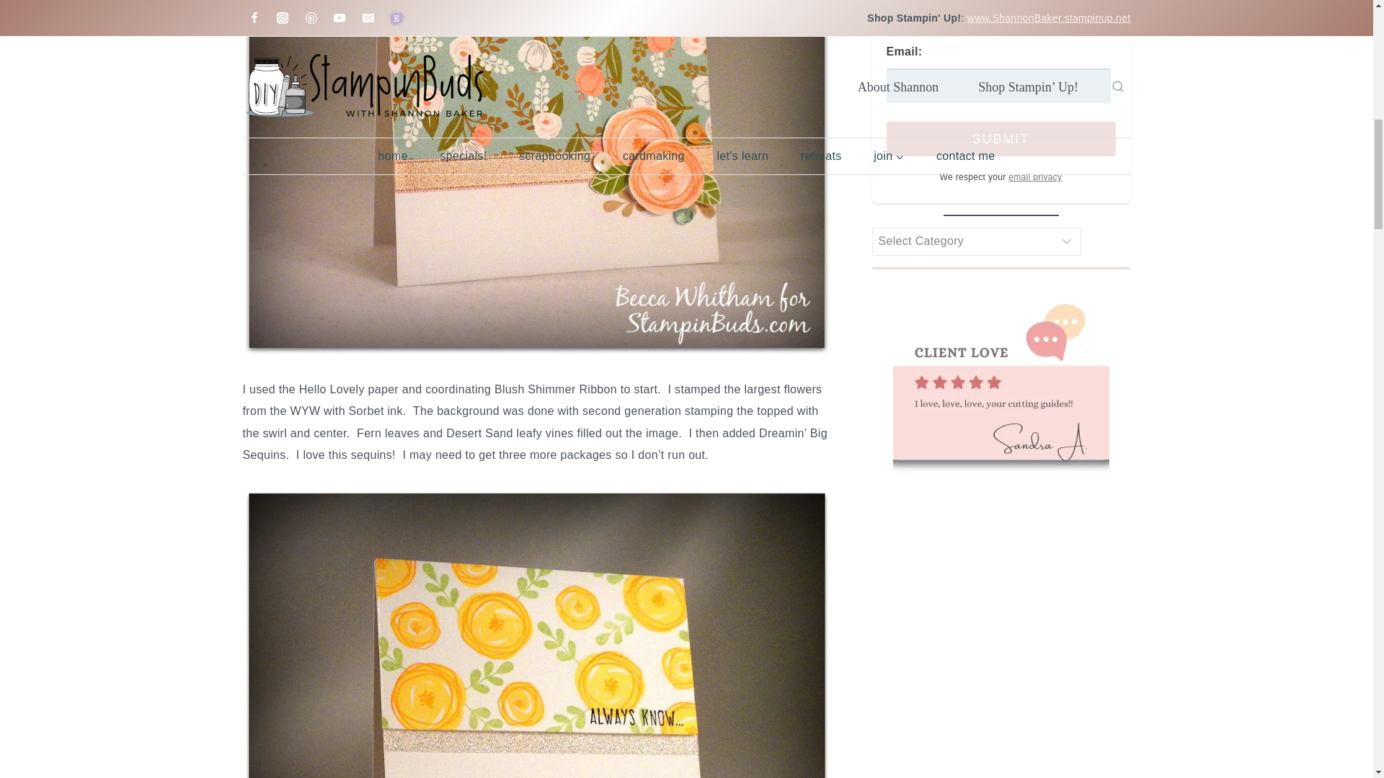  Describe the element at coordinates (1001, 138) in the screenshot. I see `Submit` at that location.